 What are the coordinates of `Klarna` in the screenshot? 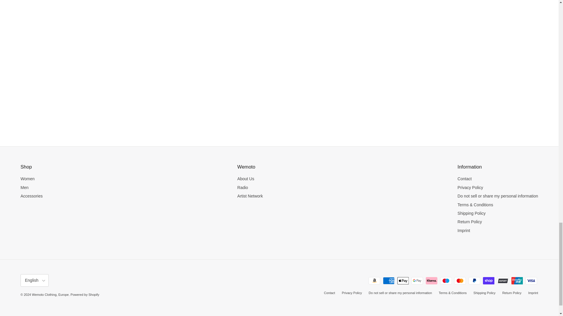 It's located at (431, 281).